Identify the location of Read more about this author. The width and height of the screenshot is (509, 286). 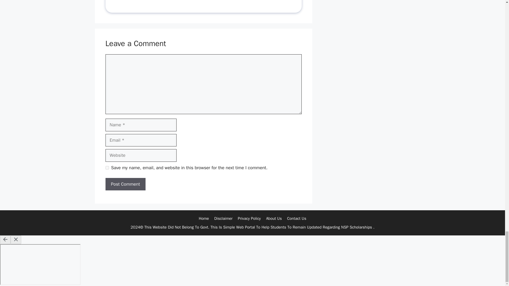
(189, 1).